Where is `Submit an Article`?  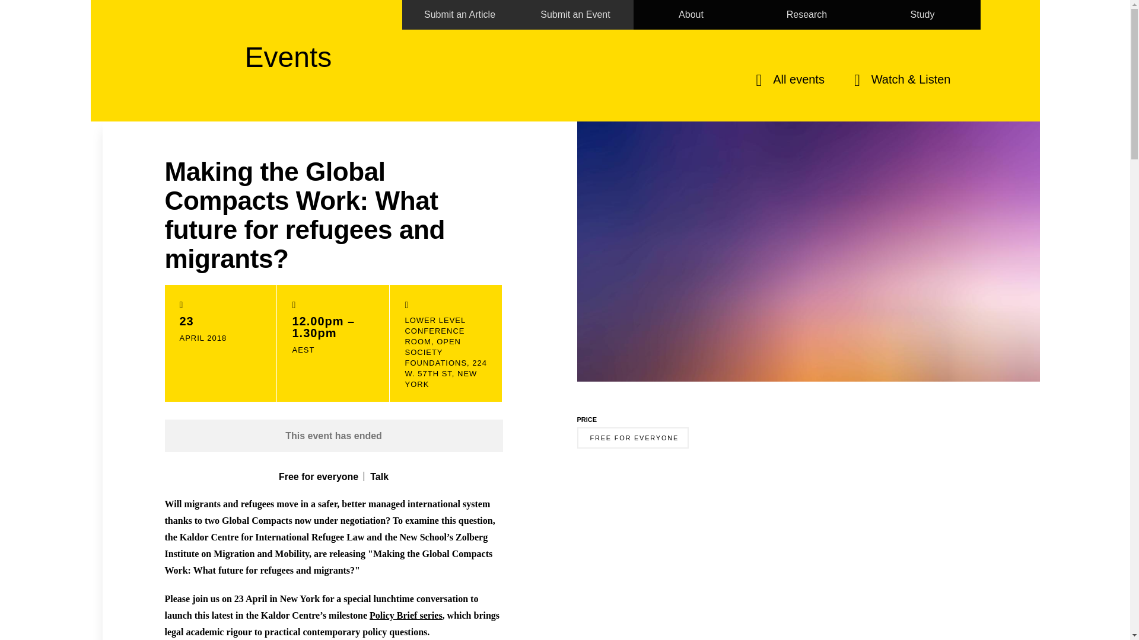 Submit an Article is located at coordinates (460, 14).